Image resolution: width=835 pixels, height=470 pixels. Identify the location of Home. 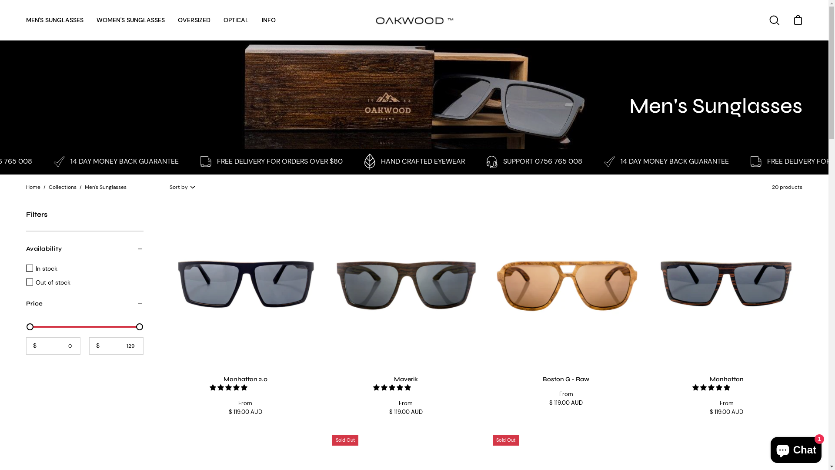
(33, 187).